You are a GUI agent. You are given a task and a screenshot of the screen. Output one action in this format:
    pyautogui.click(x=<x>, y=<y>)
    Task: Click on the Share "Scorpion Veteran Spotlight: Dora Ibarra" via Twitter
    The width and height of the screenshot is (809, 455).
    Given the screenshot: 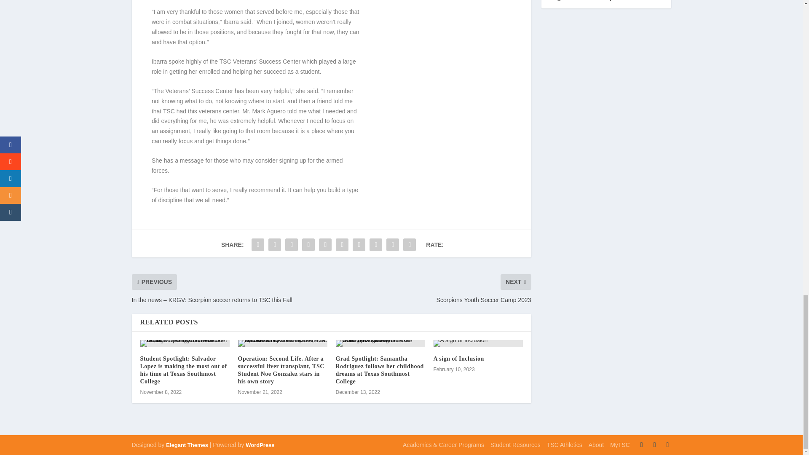 What is the action you would take?
    pyautogui.click(x=275, y=244)
    